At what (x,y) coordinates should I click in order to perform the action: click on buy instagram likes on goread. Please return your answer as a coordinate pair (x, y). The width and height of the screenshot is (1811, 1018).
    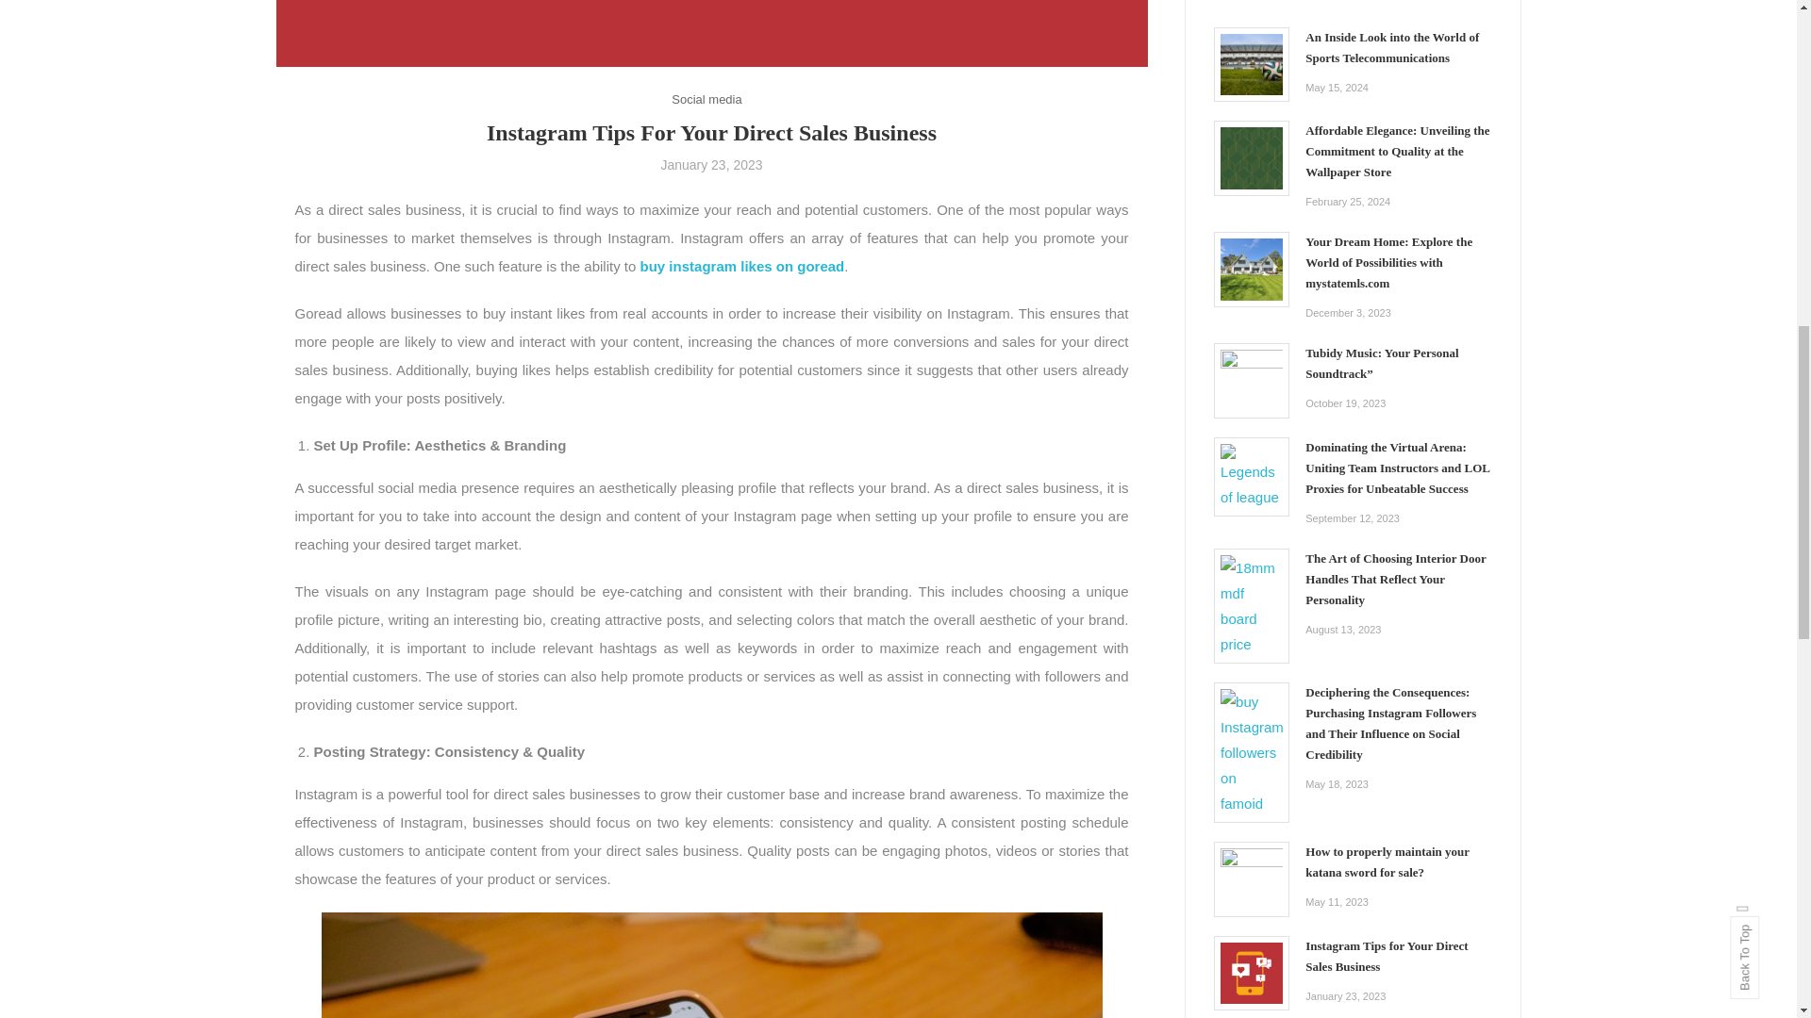
    Looking at the image, I should click on (743, 266).